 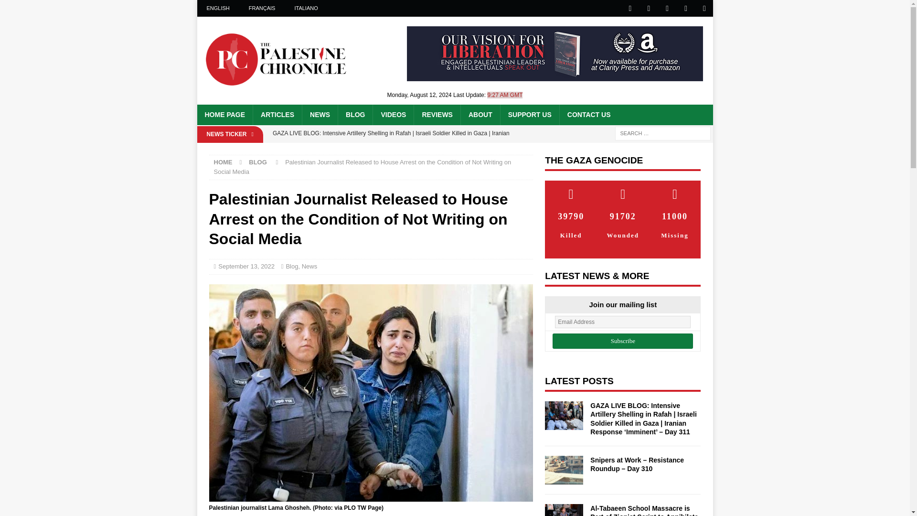 What do you see at coordinates (218, 8) in the screenshot?
I see `ENGLISH` at bounding box center [218, 8].